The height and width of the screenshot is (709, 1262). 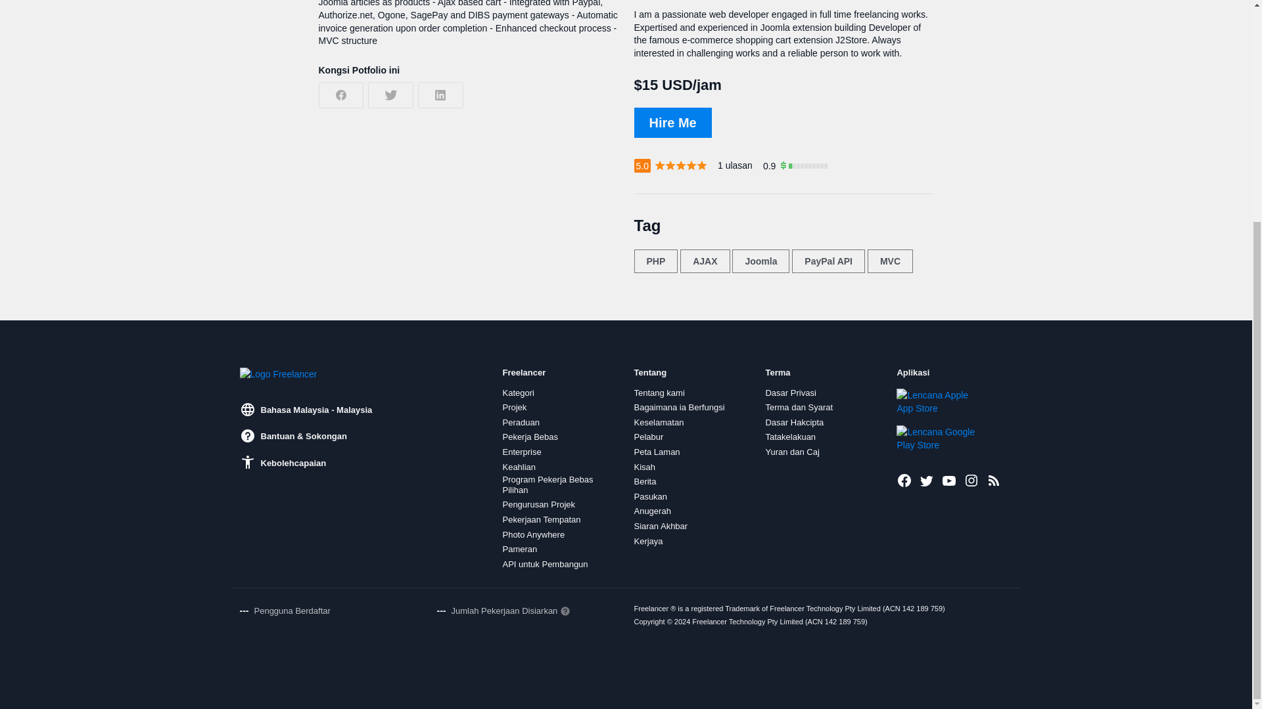 I want to click on Dapatkannya di Google Play, so click(x=941, y=439).